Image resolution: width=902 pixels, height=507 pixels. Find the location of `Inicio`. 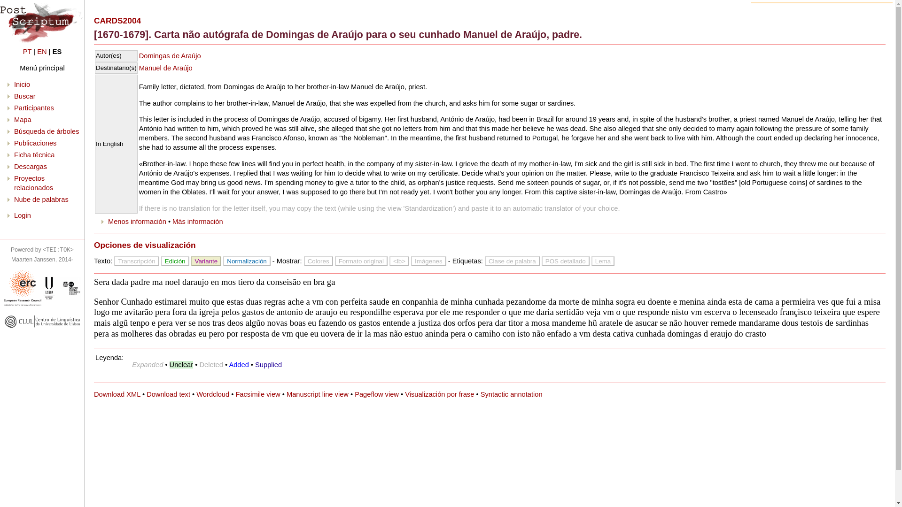

Inicio is located at coordinates (22, 84).